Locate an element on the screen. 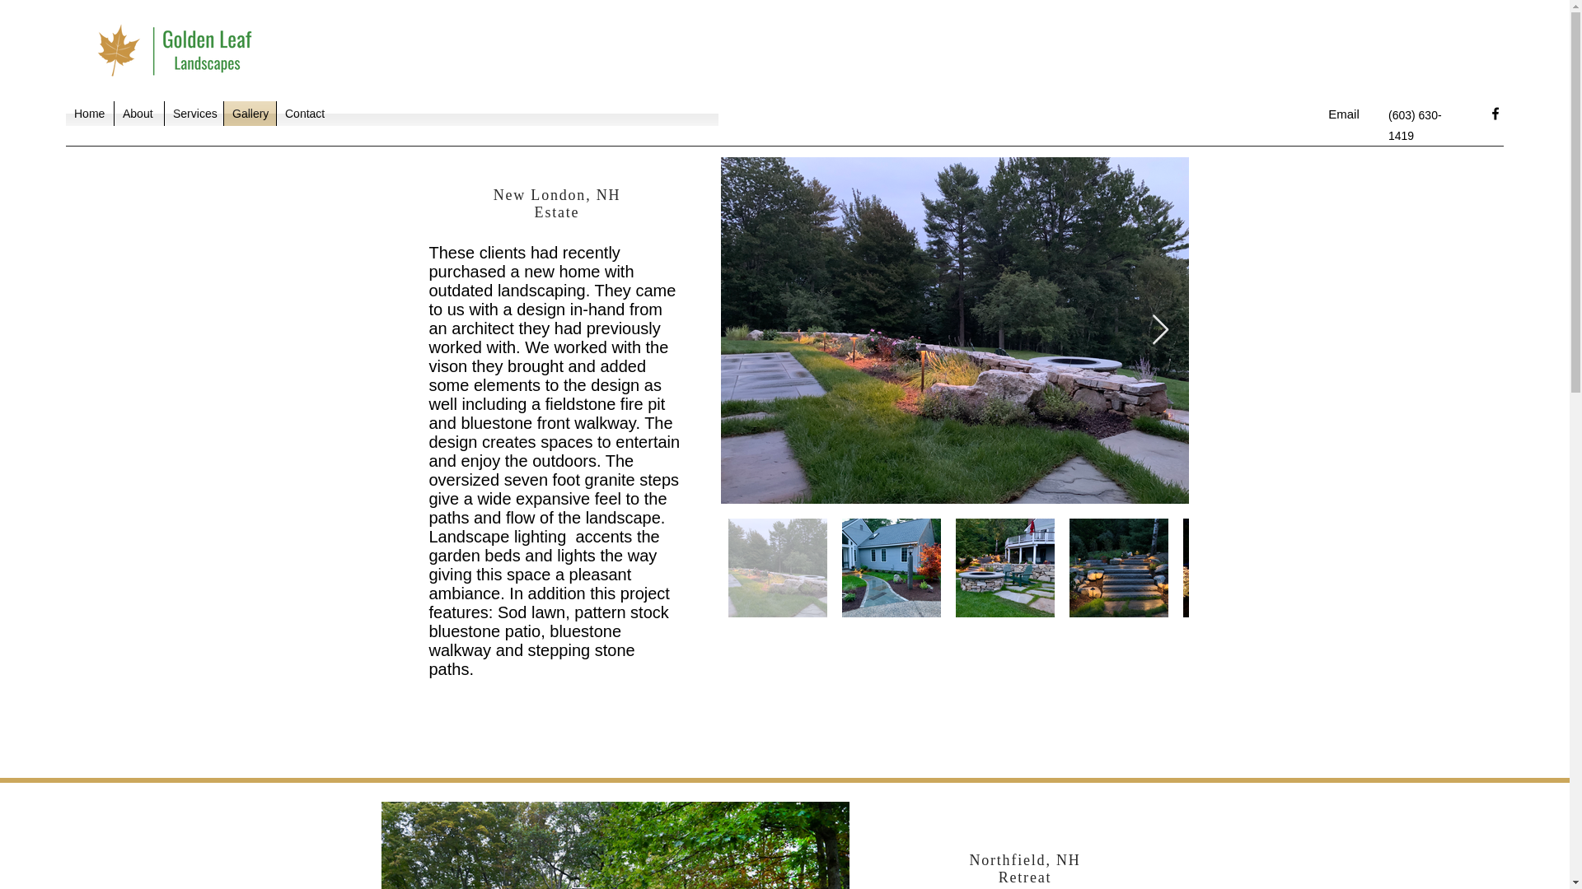 The width and height of the screenshot is (1582, 889). Contact is located at coordinates (305, 114).